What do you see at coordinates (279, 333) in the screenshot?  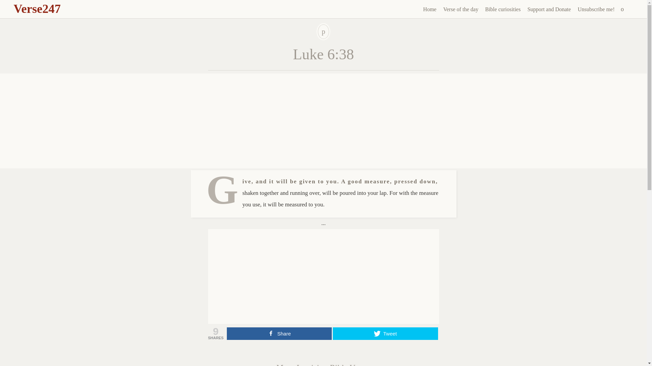 I see `Share` at bounding box center [279, 333].